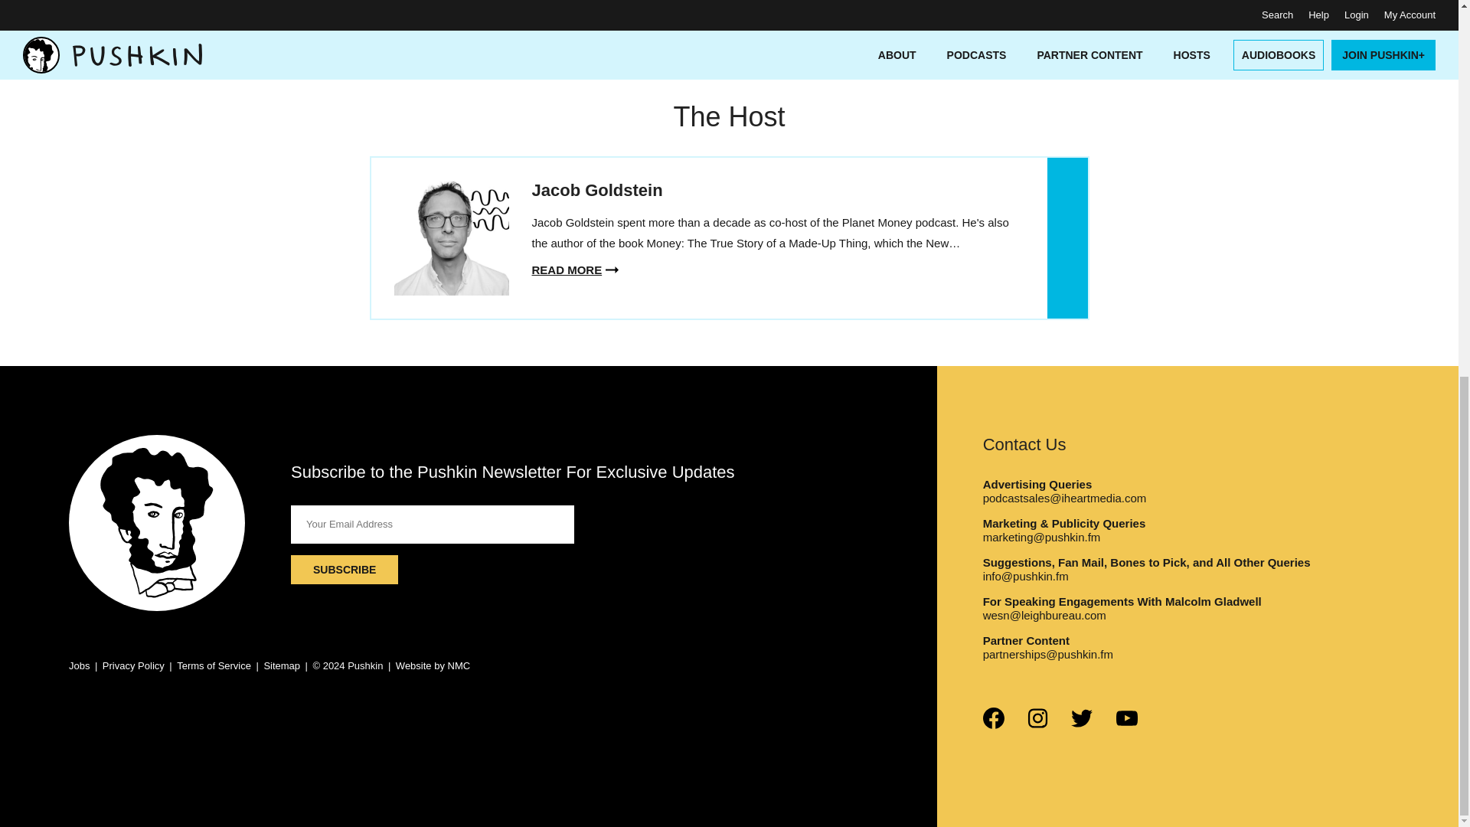 The width and height of the screenshot is (1470, 827). Describe the element at coordinates (80, 665) in the screenshot. I see `Jobs` at that location.